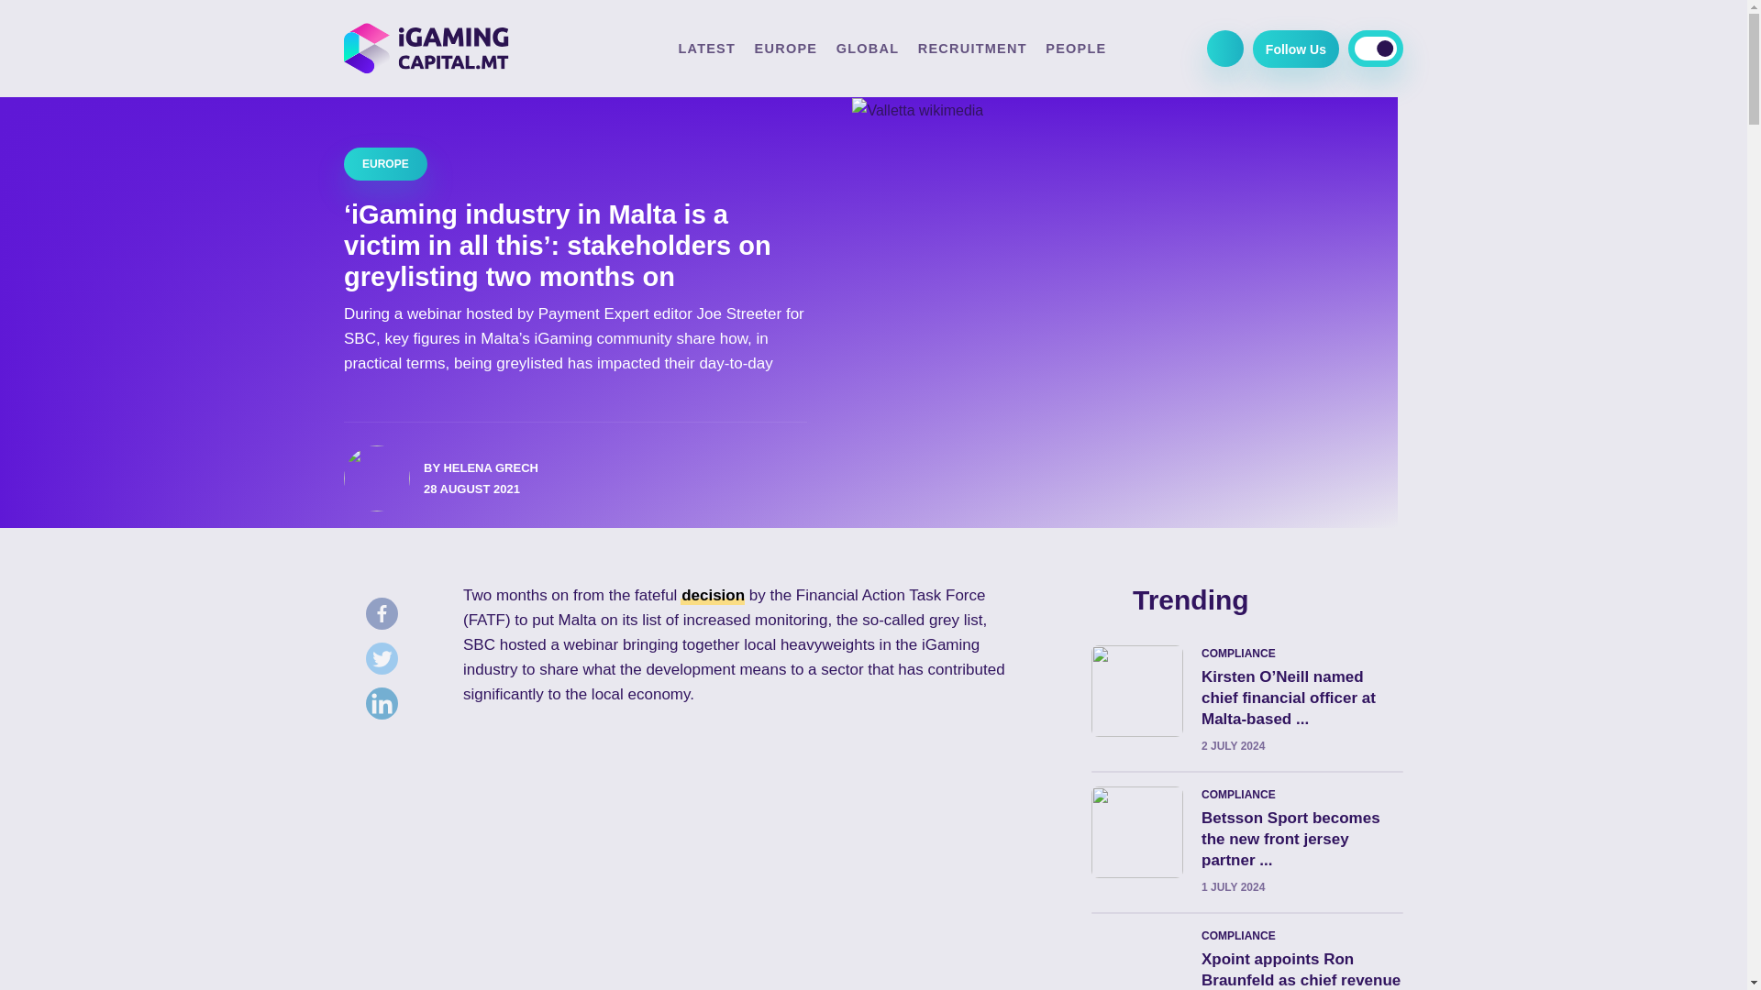 This screenshot has height=990, width=1761. I want to click on Twitter, so click(386, 663).